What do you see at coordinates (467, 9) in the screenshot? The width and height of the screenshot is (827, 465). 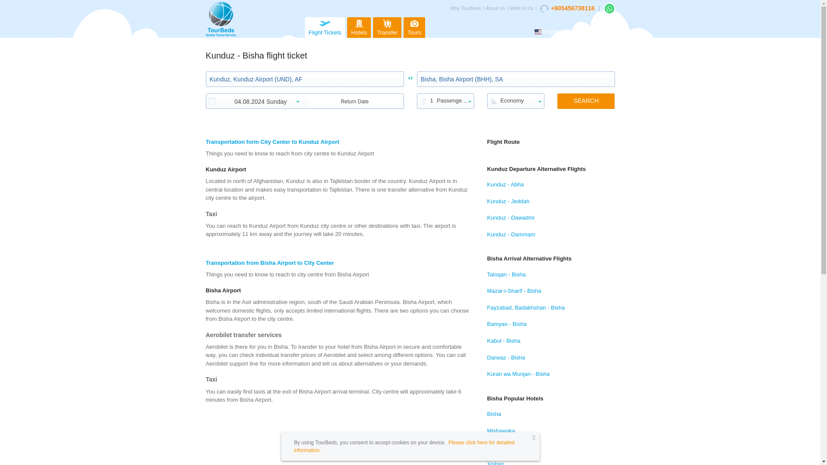 I see `Why TourBeds` at bounding box center [467, 9].